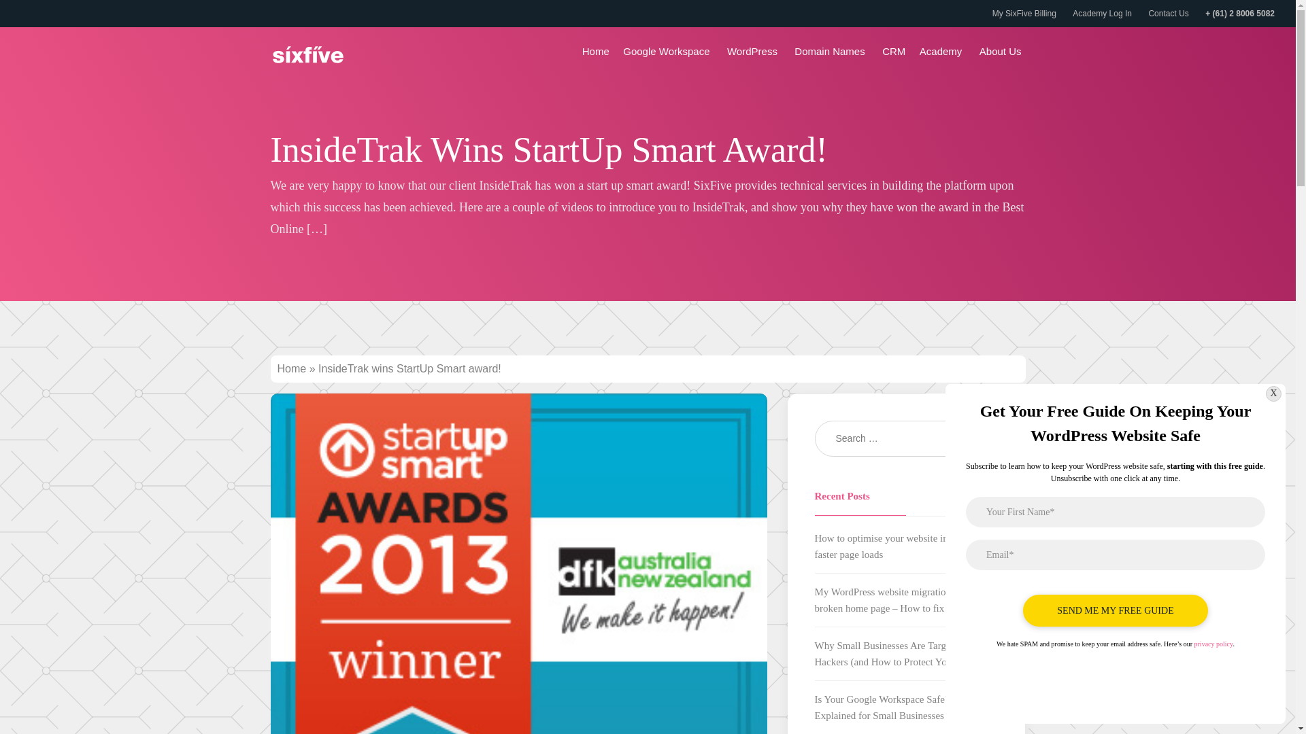  Describe the element at coordinates (1024, 14) in the screenshot. I see `My SixFive Billing` at that location.